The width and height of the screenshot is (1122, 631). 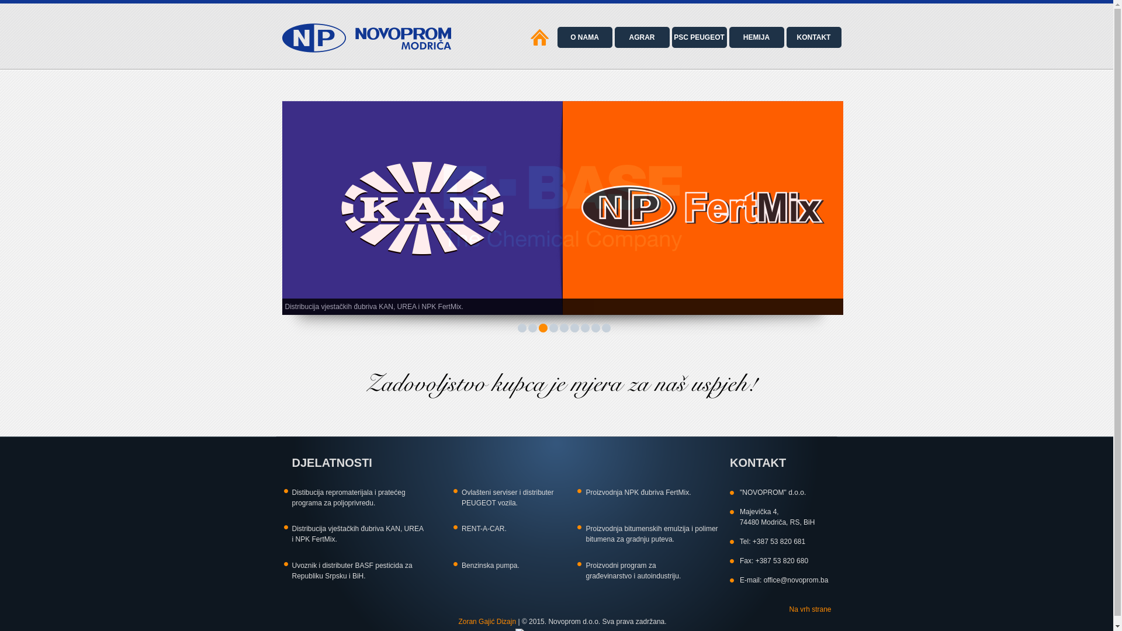 What do you see at coordinates (810, 609) in the screenshot?
I see `Na vrh strane` at bounding box center [810, 609].